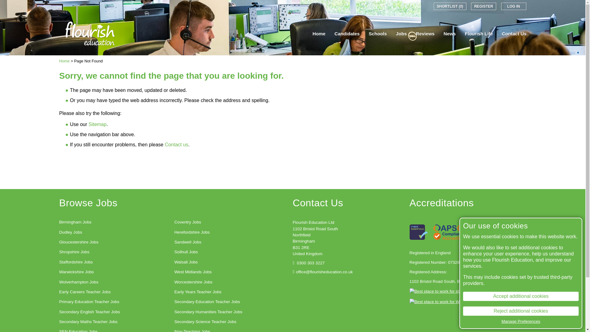  Describe the element at coordinates (393, 6) in the screenshot. I see `Follow us on X` at that location.